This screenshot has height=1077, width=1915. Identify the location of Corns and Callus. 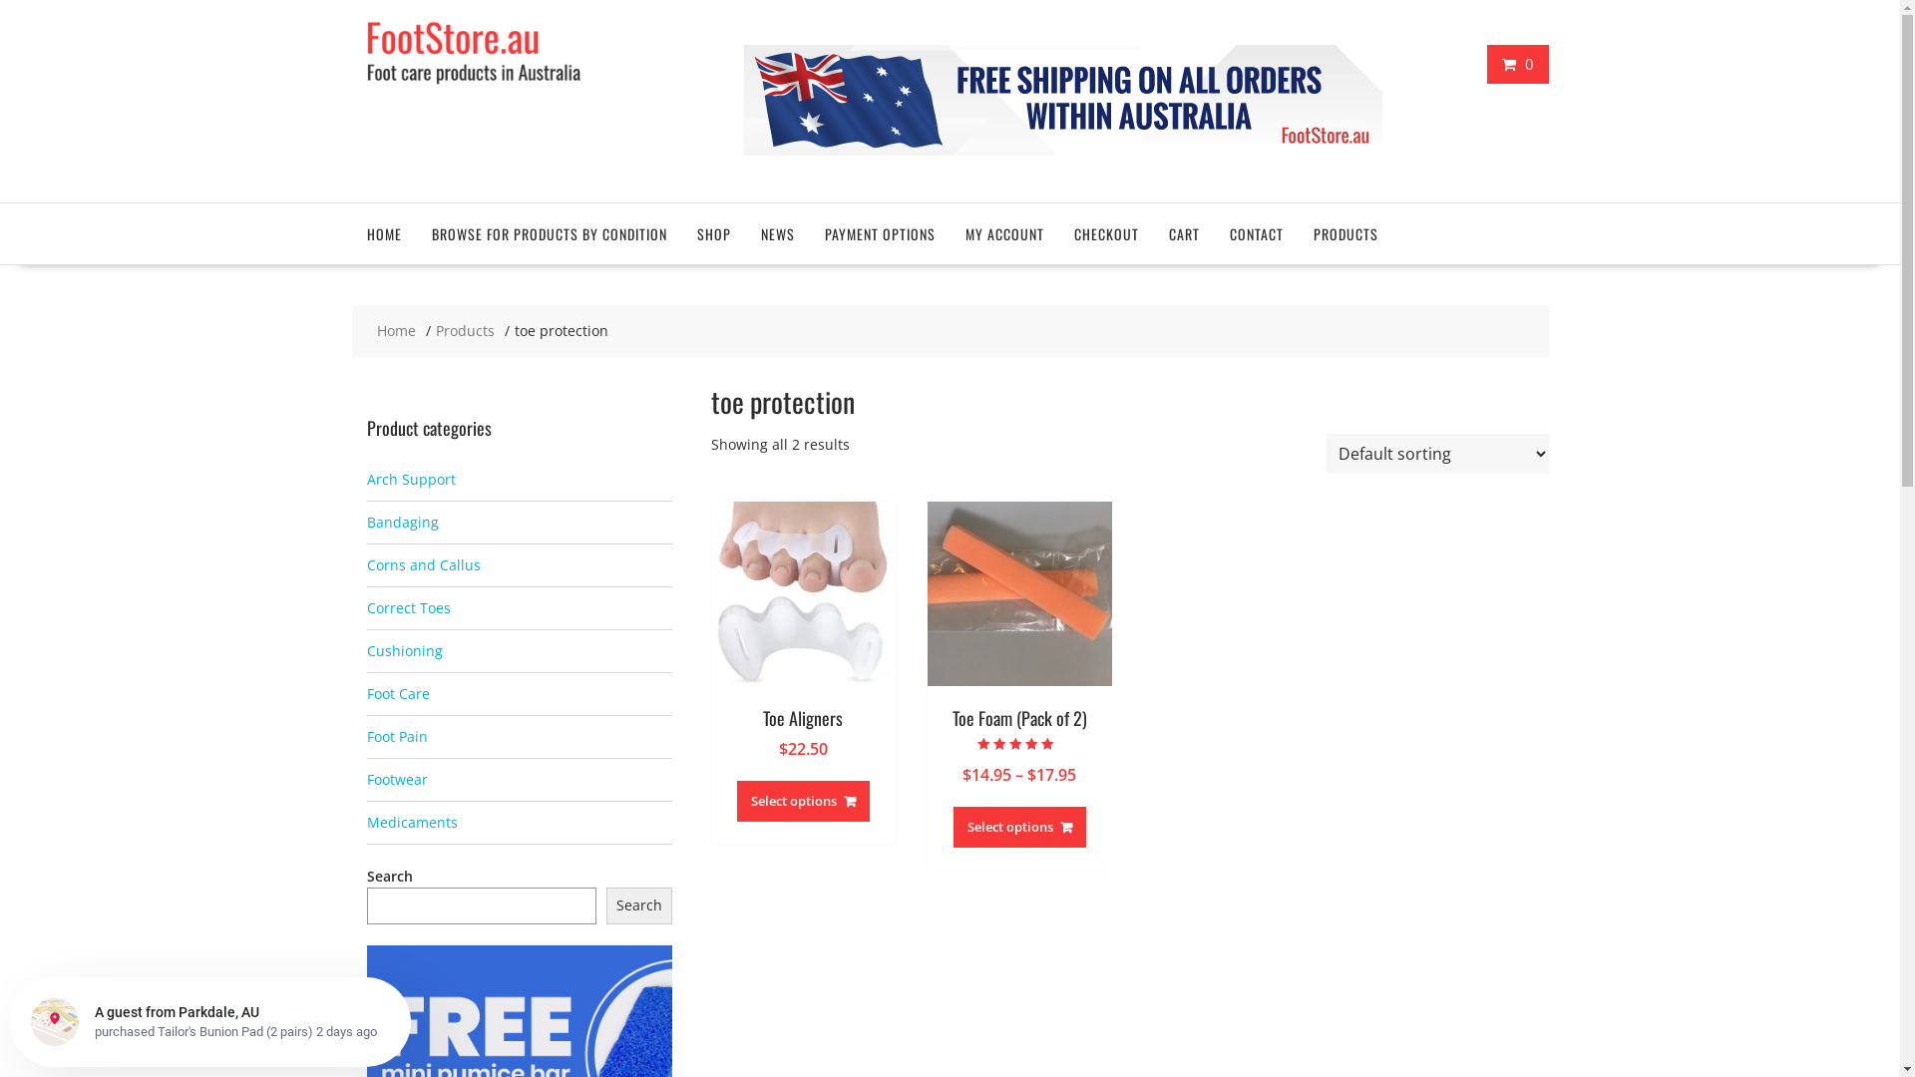
(424, 564).